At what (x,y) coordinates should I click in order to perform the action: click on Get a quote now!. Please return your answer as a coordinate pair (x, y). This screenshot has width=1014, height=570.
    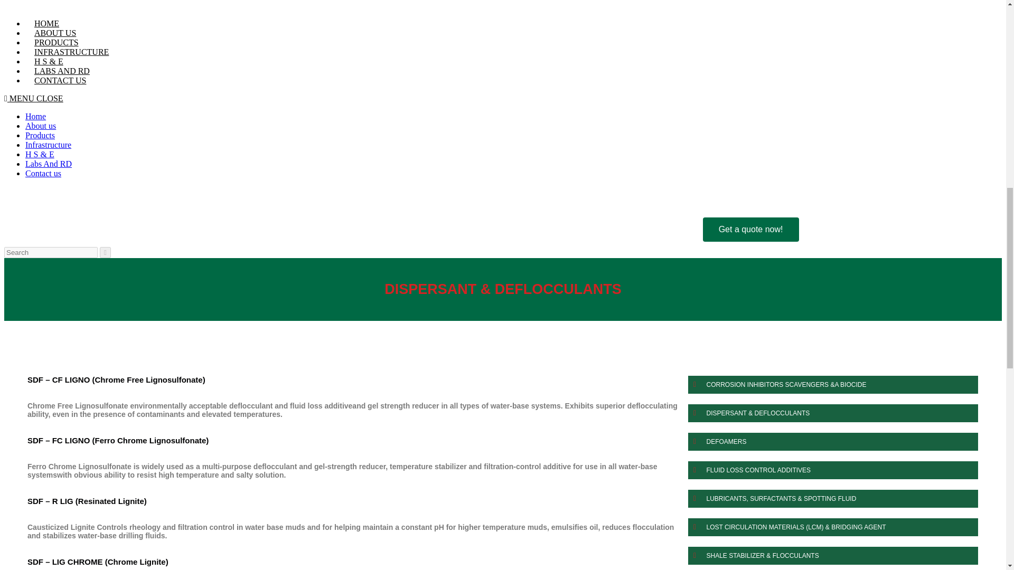
    Looking at the image, I should click on (750, 229).